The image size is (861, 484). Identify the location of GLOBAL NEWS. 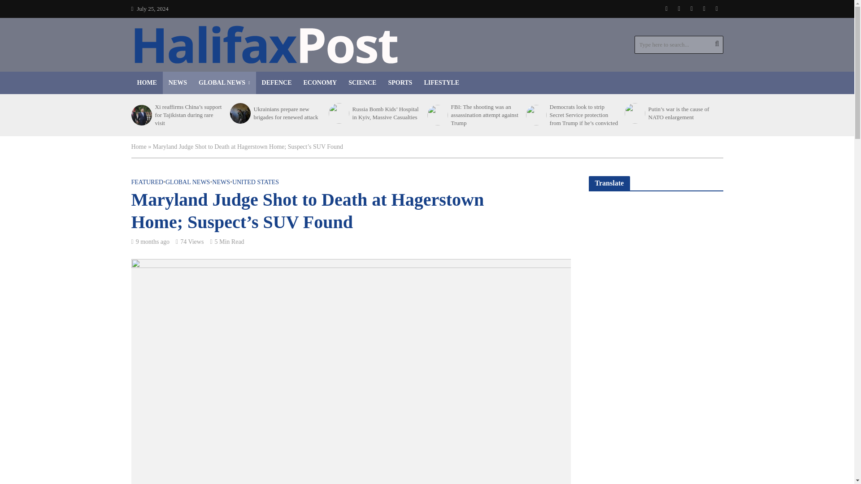
(224, 82).